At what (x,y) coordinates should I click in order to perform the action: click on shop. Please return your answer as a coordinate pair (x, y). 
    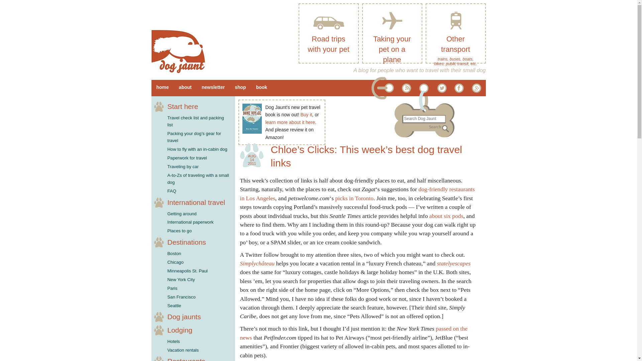
    Looking at the image, I should click on (240, 88).